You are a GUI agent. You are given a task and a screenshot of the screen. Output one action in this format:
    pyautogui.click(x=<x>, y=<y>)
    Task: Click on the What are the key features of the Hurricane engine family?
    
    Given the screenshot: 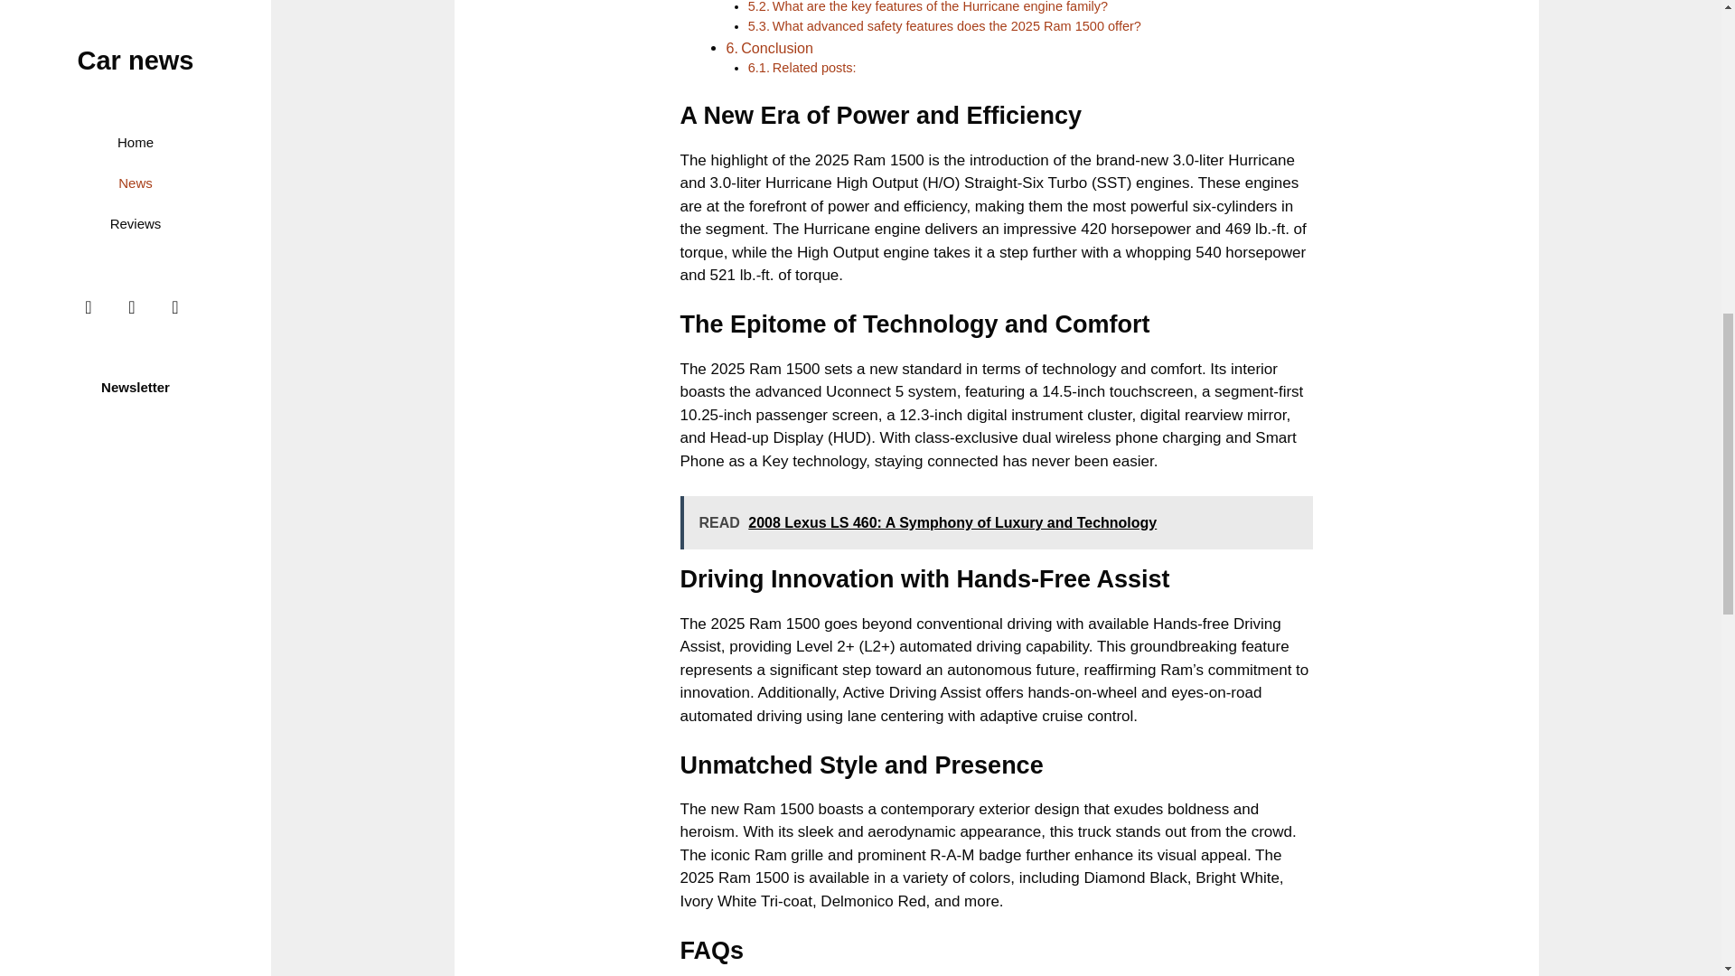 What is the action you would take?
    pyautogui.click(x=940, y=7)
    